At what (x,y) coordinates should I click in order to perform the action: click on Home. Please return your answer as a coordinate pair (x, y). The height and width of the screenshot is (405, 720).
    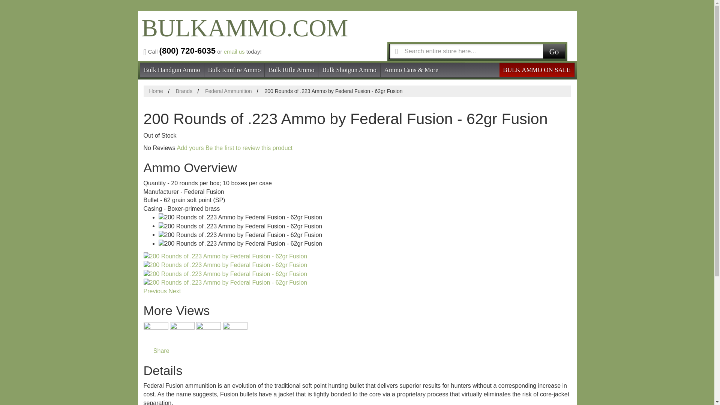
    Looking at the image, I should click on (156, 91).